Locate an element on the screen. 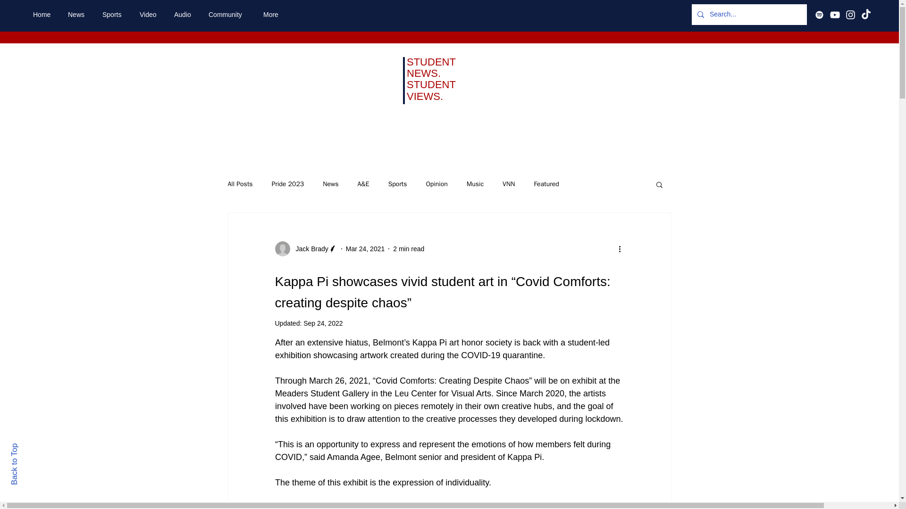 Image resolution: width=906 pixels, height=509 pixels. Community is located at coordinates (228, 15).